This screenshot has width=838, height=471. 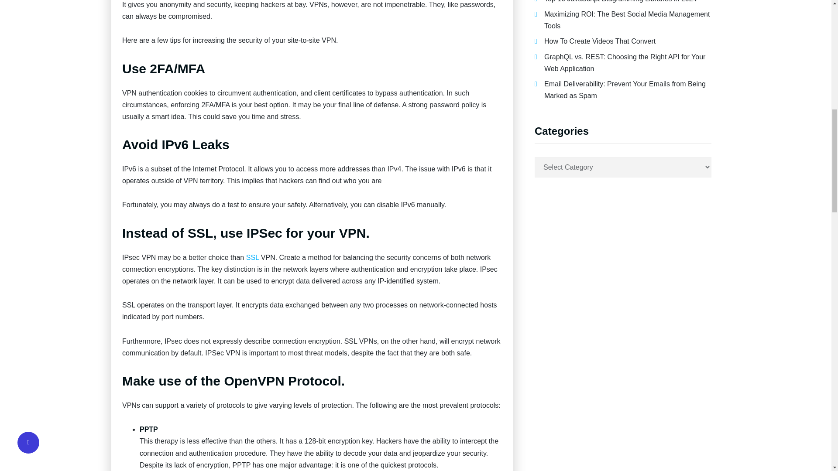 What do you see at coordinates (627, 20) in the screenshot?
I see `Maximizing ROI: The Best Social Media Management Tools` at bounding box center [627, 20].